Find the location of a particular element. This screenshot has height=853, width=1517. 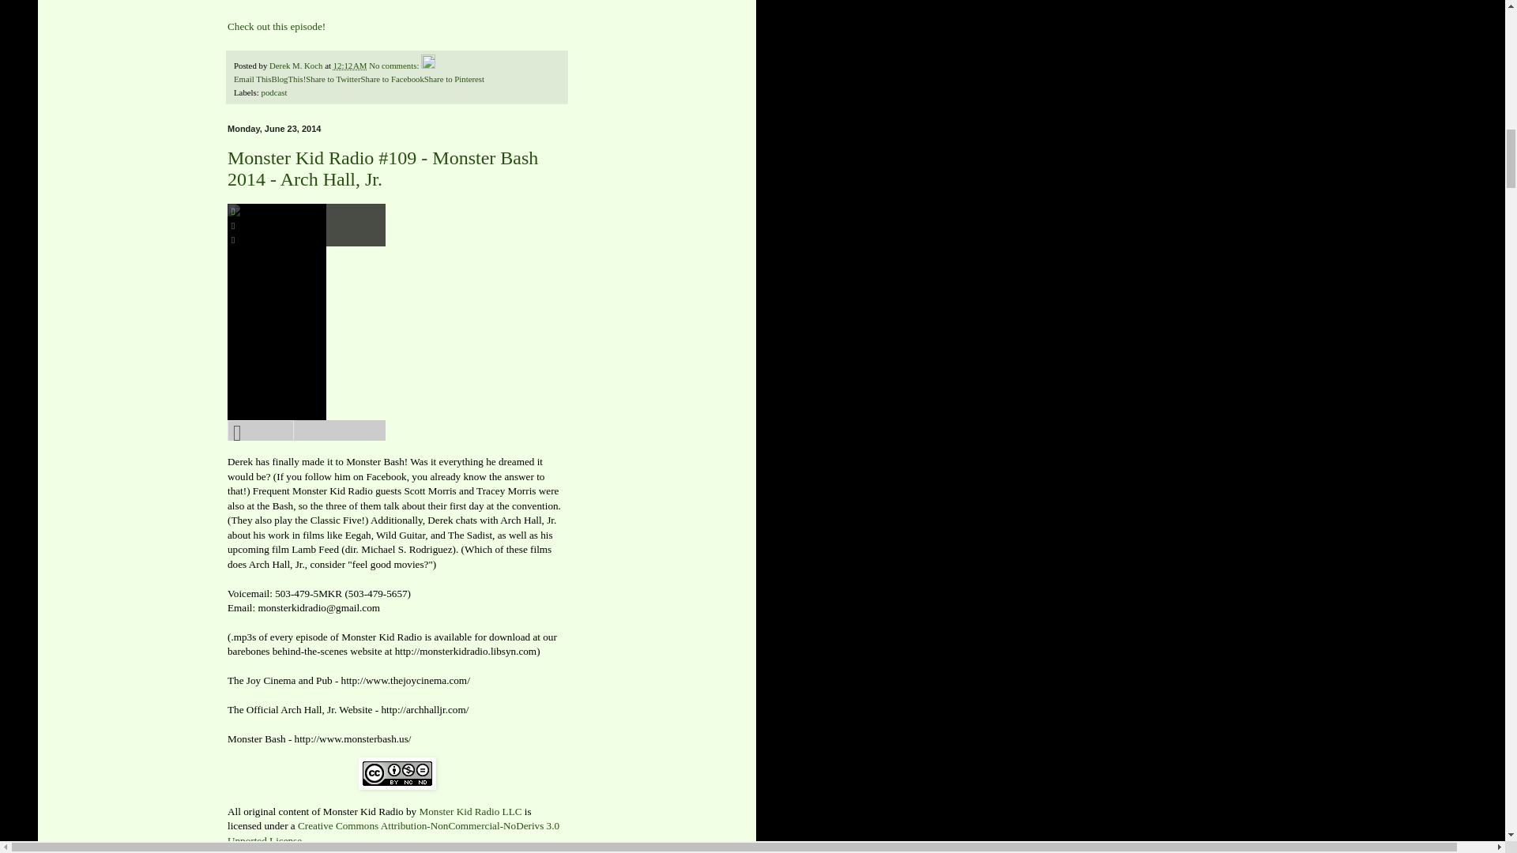

author profile is located at coordinates (297, 65).